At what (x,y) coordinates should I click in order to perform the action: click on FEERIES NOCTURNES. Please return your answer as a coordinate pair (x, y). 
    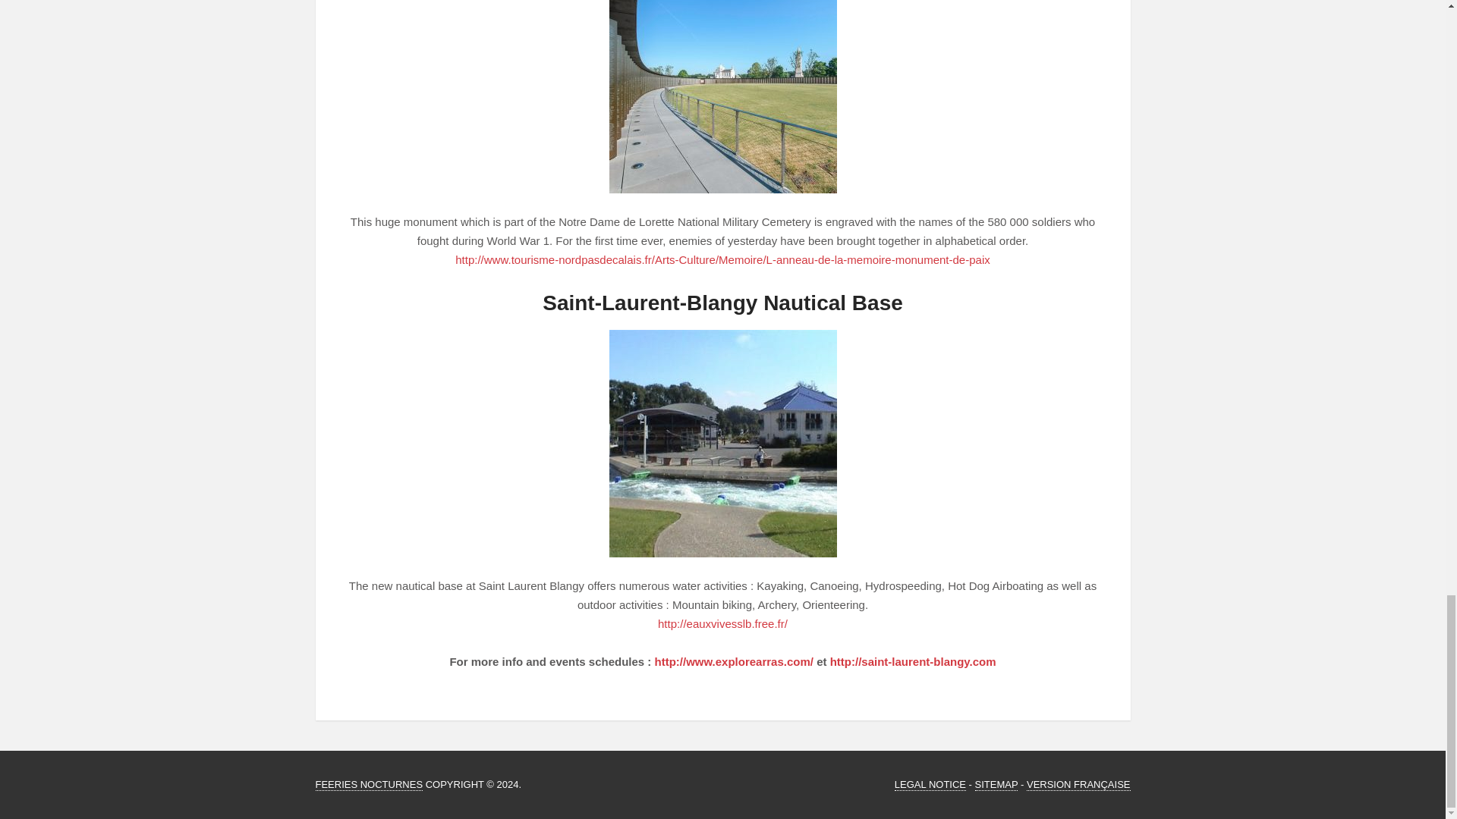
    Looking at the image, I should click on (370, 785).